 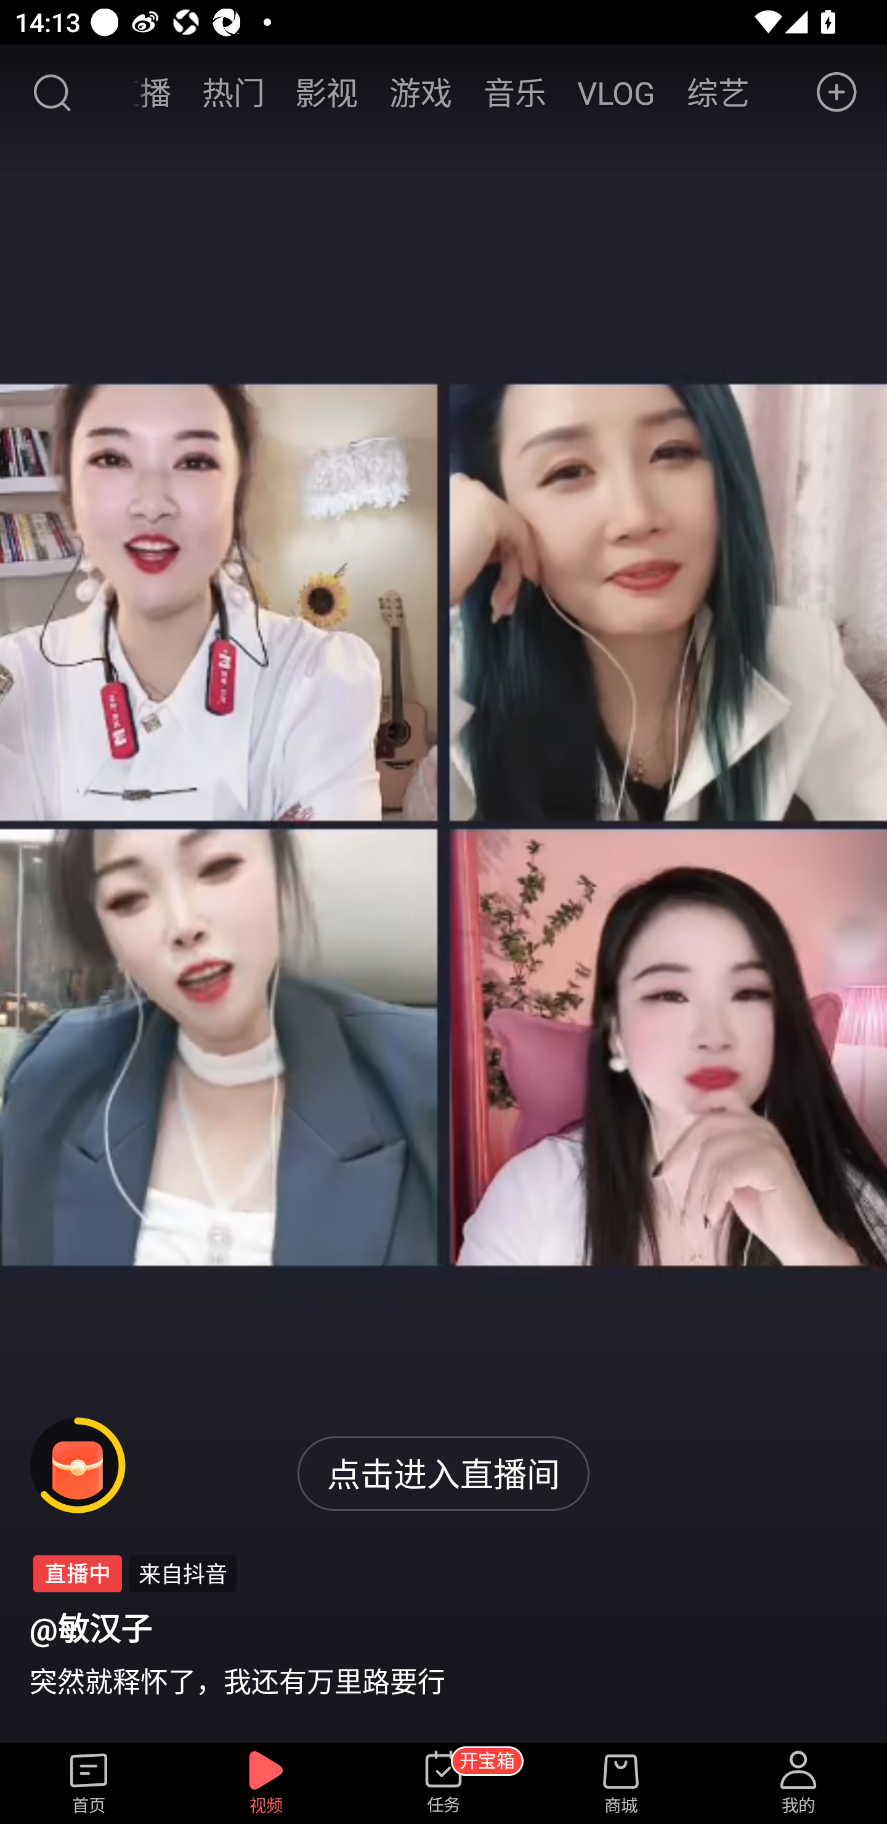 I want to click on 综艺, so click(x=717, y=92).